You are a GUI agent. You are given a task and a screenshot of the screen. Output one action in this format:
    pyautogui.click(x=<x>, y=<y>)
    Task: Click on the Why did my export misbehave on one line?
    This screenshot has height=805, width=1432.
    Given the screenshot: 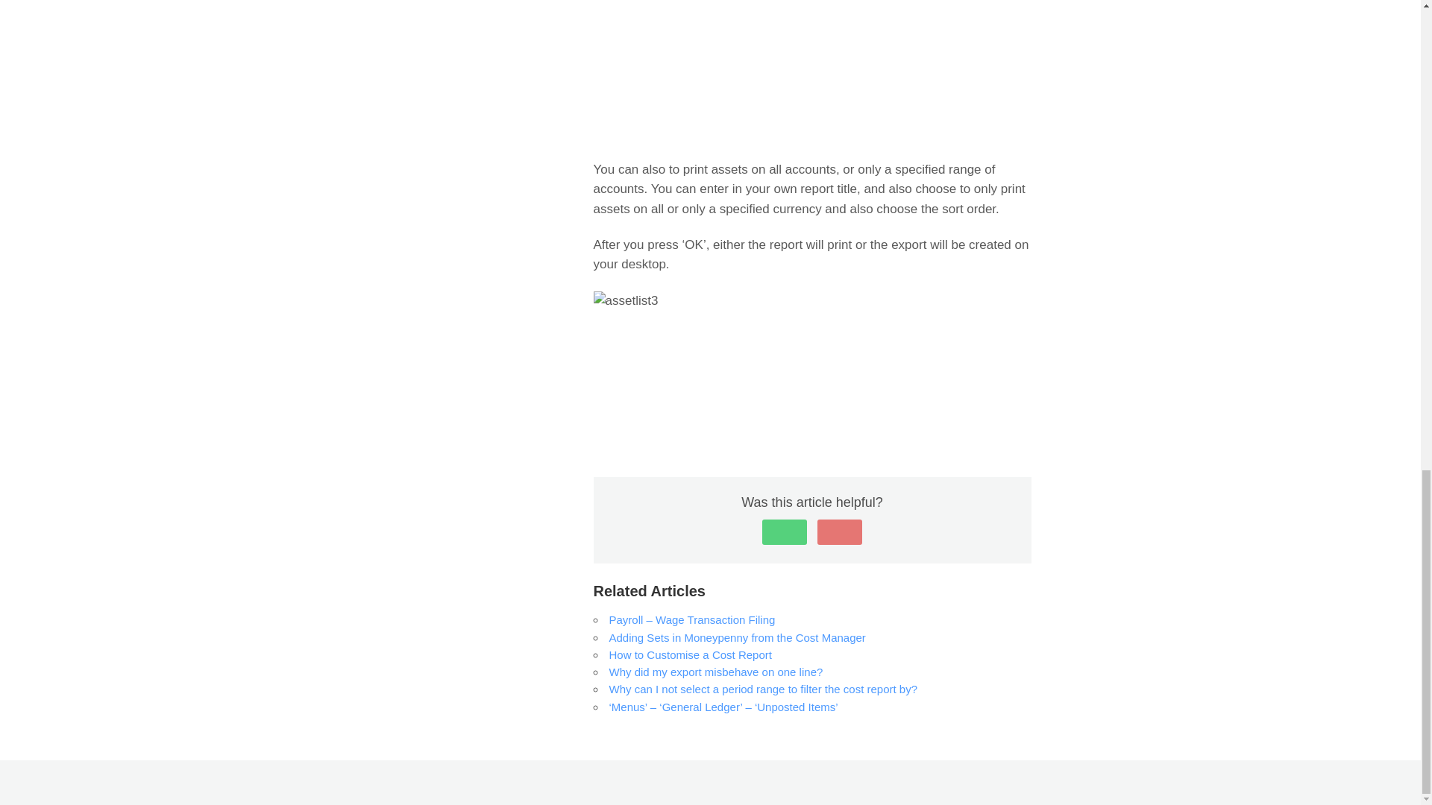 What is the action you would take?
    pyautogui.click(x=715, y=672)
    